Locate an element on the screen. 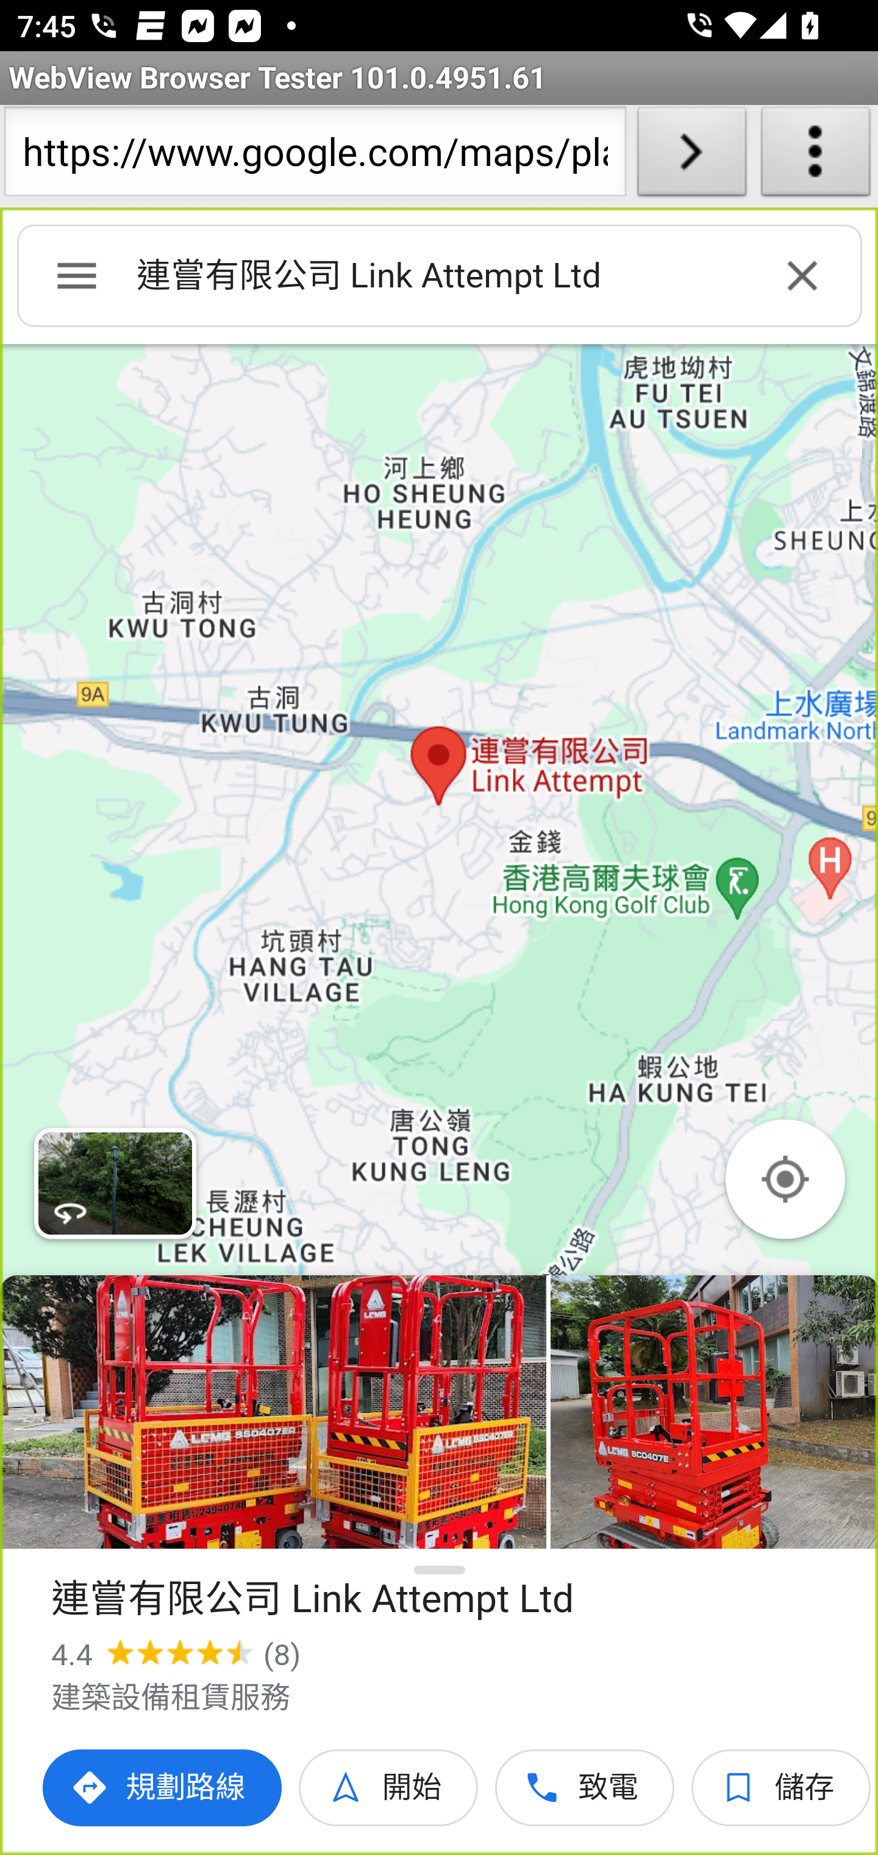 This screenshot has width=878, height=1855. 第 1 張相片 (共 9 張) is located at coordinates (273, 1412).